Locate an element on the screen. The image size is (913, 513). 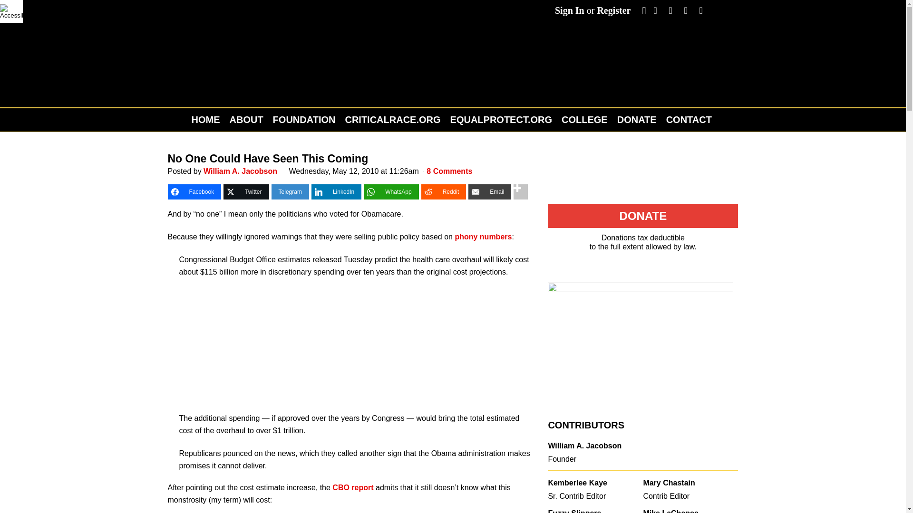
CRITICALRACE.ORG is located at coordinates (392, 120).